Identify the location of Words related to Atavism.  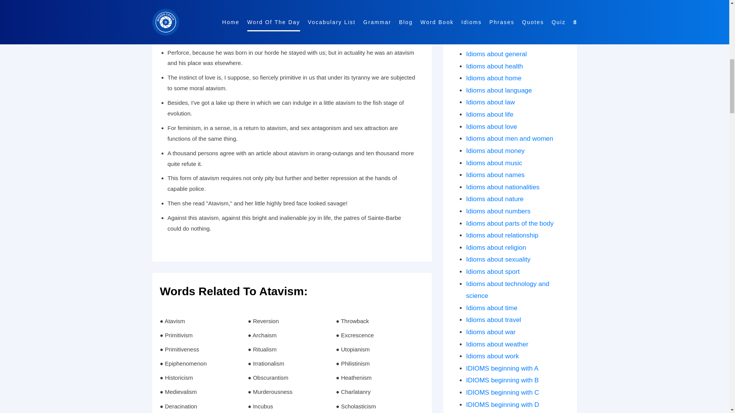
(292, 295).